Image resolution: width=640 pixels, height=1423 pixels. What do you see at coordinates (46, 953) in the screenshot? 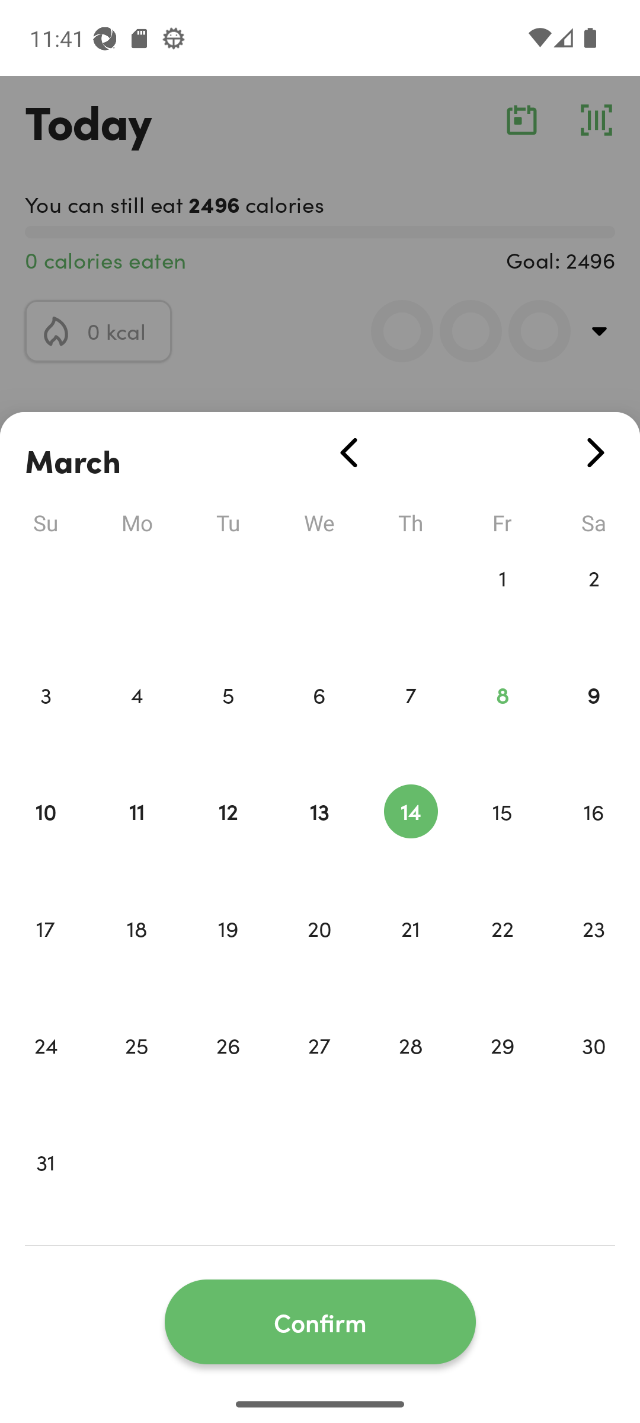
I see `17` at bounding box center [46, 953].